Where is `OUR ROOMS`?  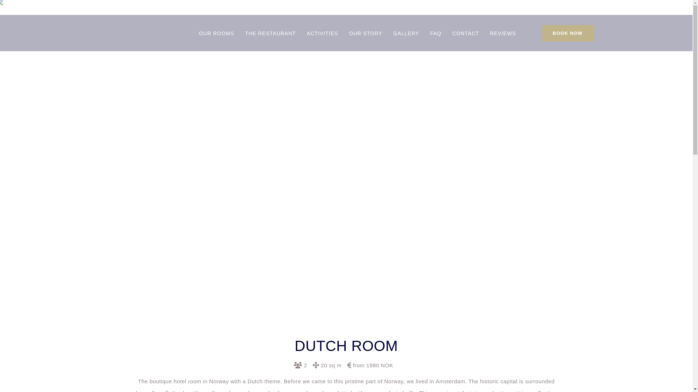
OUR ROOMS is located at coordinates (216, 35).